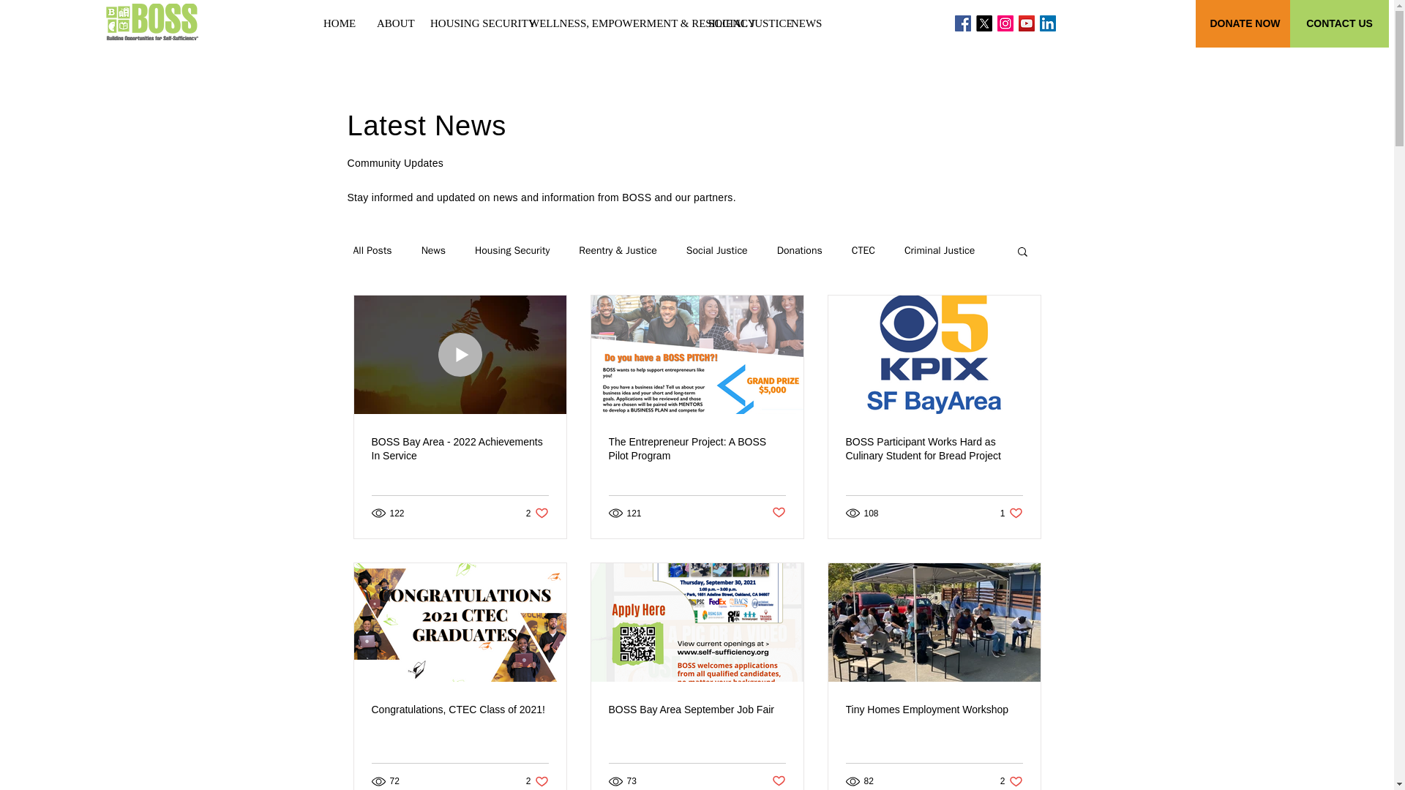  Describe the element at coordinates (738, 23) in the screenshot. I see `SOCIAL JUSTICE` at that location.